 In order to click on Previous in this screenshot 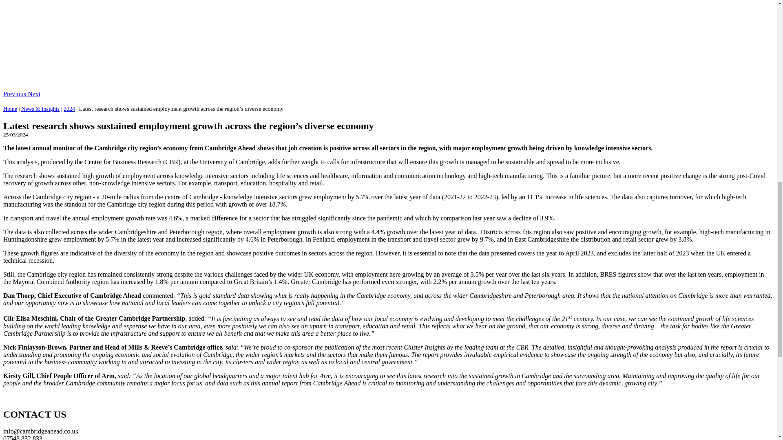, I will do `click(15, 94)`.